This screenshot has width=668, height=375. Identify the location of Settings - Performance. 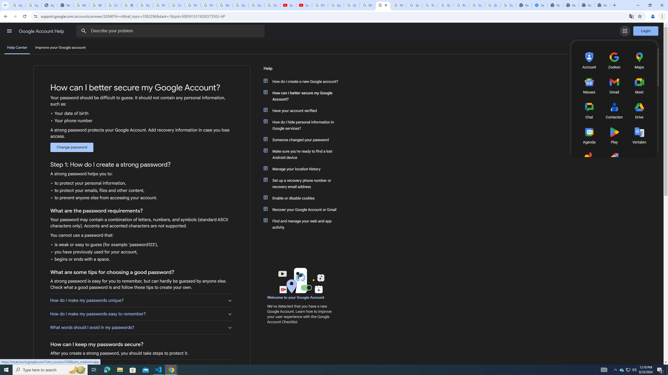
(540, 5).